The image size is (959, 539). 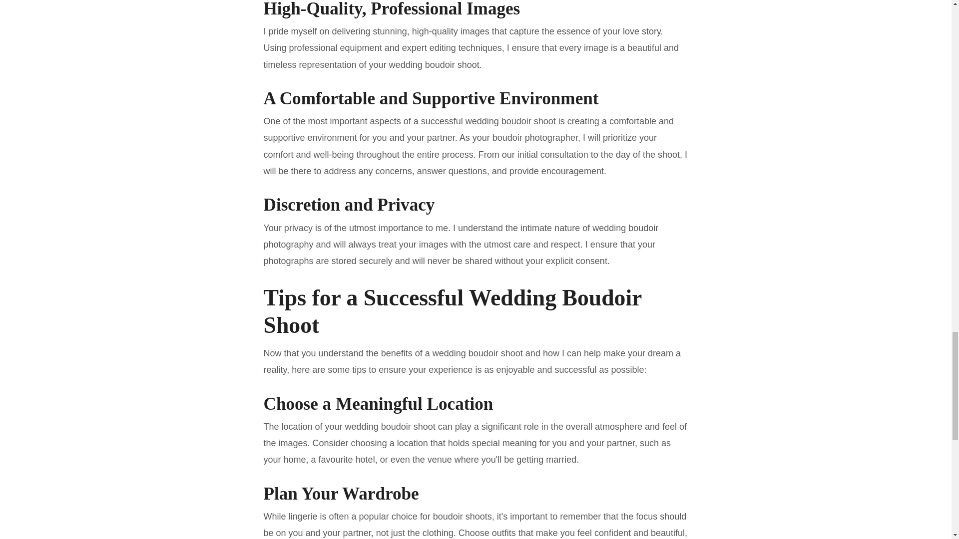 What do you see at coordinates (510, 121) in the screenshot?
I see `wedding boudoir shoot` at bounding box center [510, 121].